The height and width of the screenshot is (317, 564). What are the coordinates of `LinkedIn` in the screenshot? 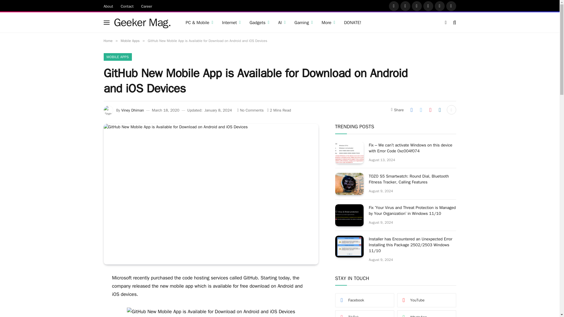 It's located at (440, 6).